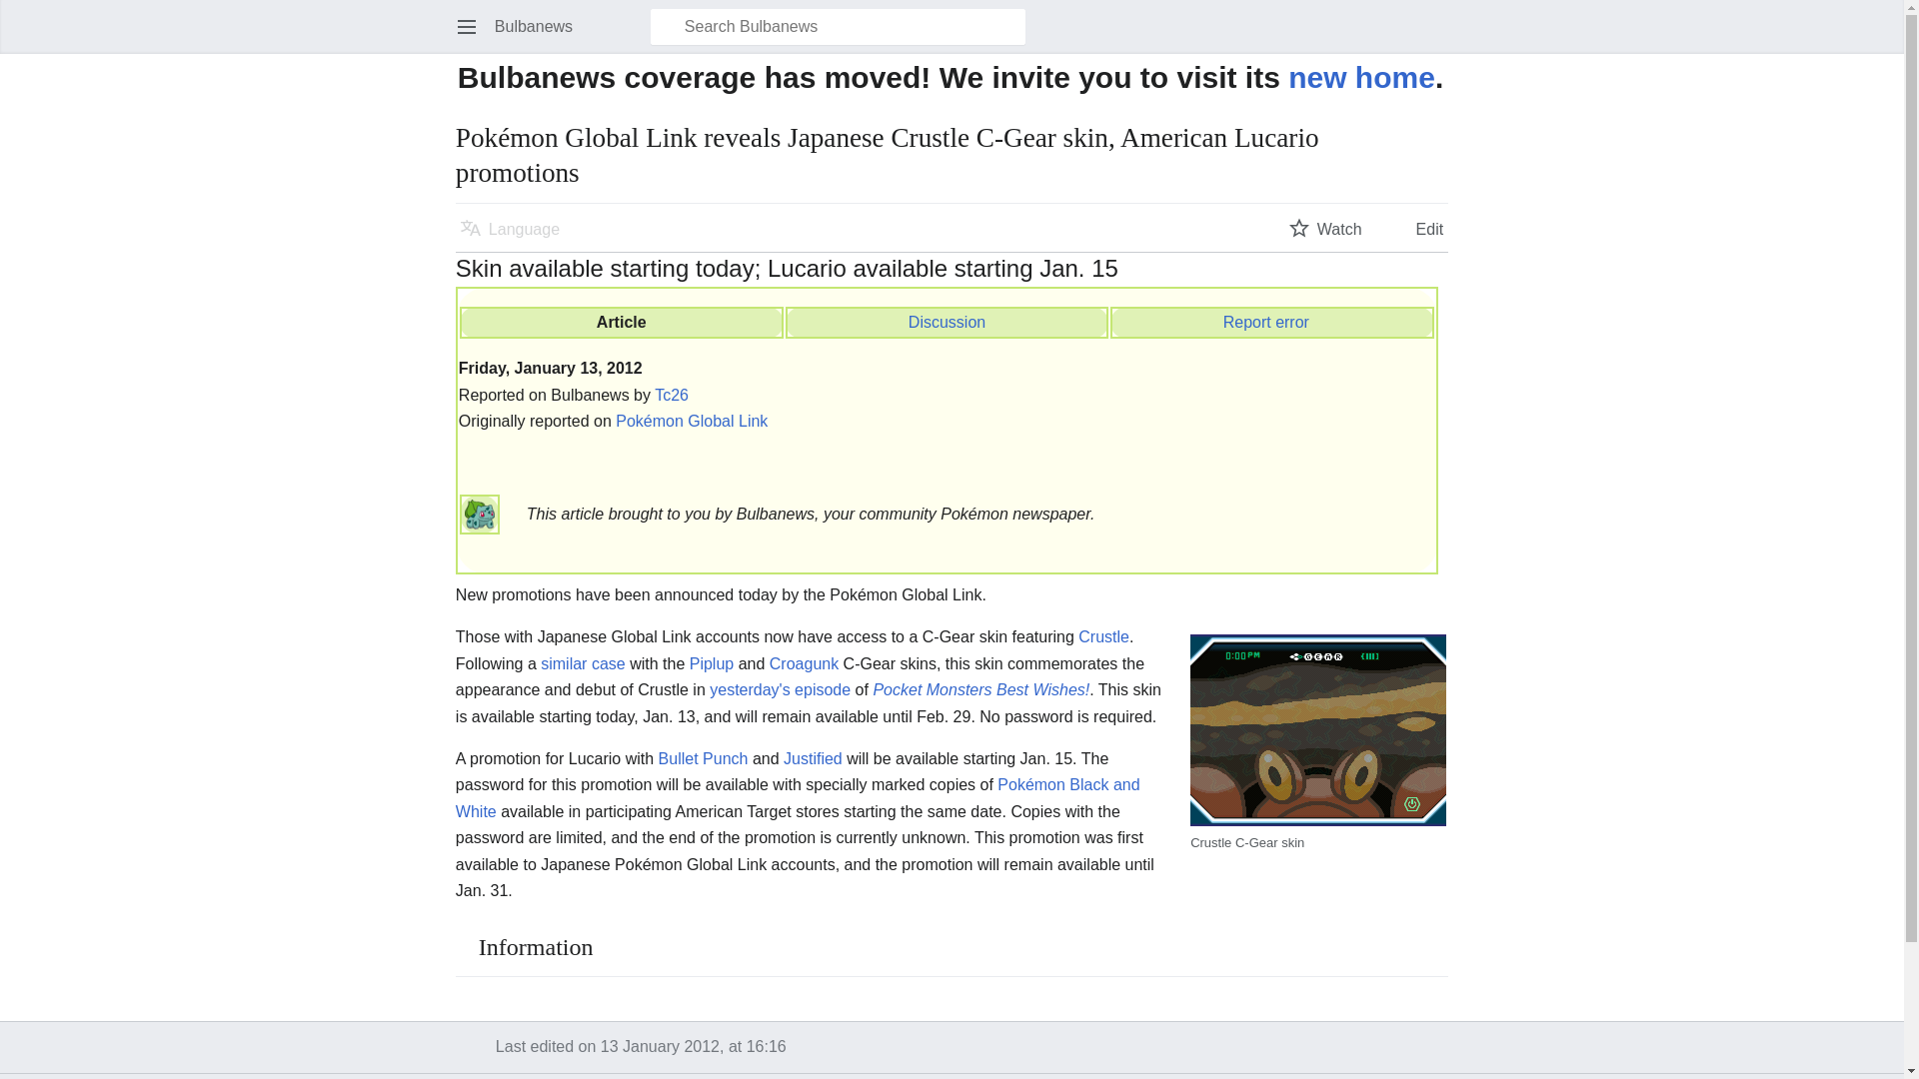 Image resolution: width=1919 pixels, height=1079 pixels. Describe the element at coordinates (1325, 228) in the screenshot. I see `Watch` at that location.